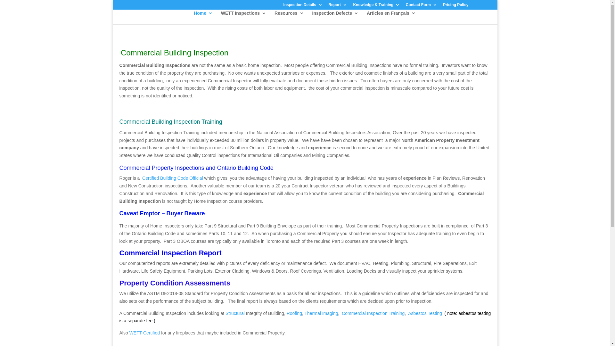 The image size is (615, 346). What do you see at coordinates (294, 313) in the screenshot?
I see `Roofing` at bounding box center [294, 313].